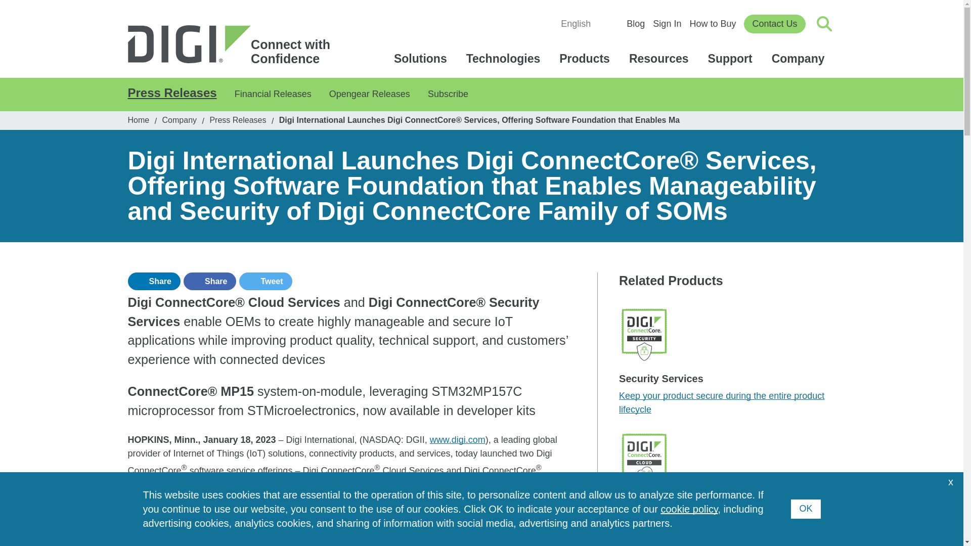 The width and height of the screenshot is (971, 546). Describe the element at coordinates (731, 59) in the screenshot. I see `Click to toggle support menu` at that location.